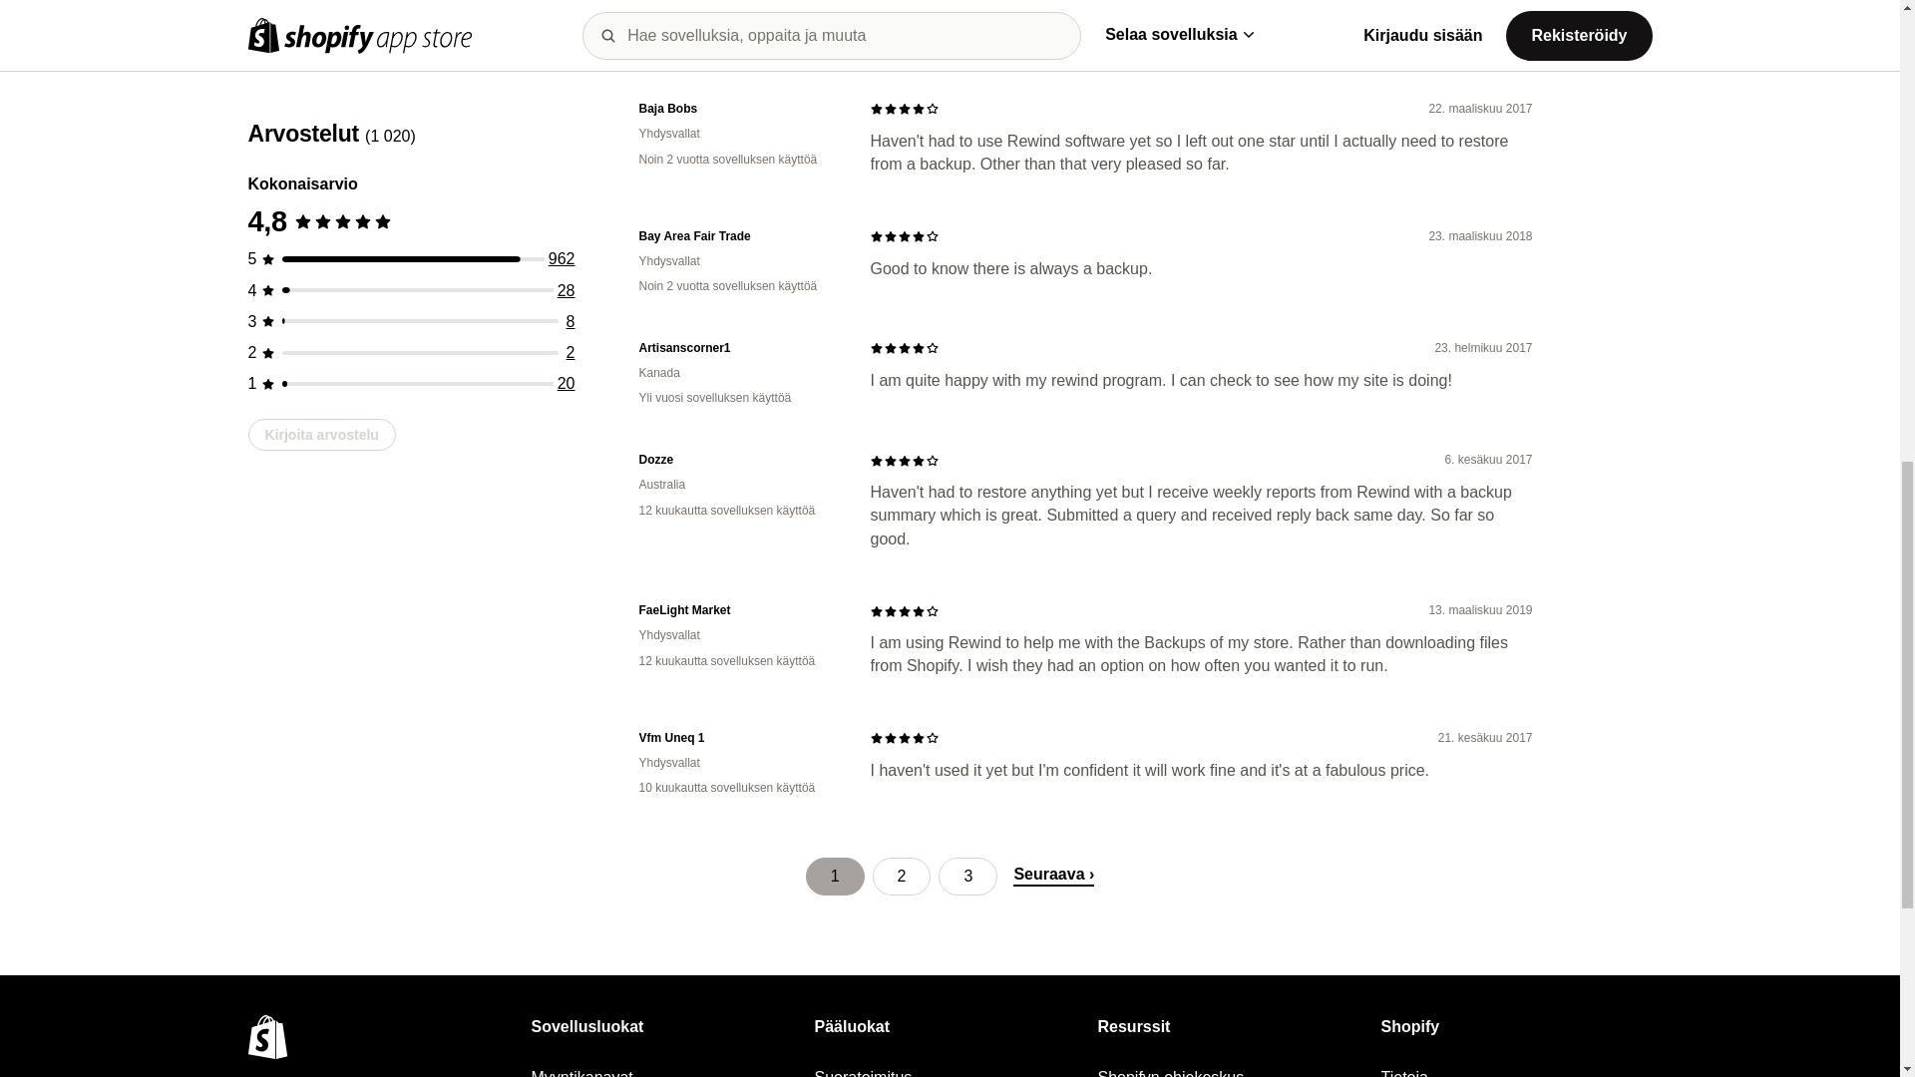 The image size is (1915, 1077). I want to click on Bay Area Fair Trade, so click(738, 236).